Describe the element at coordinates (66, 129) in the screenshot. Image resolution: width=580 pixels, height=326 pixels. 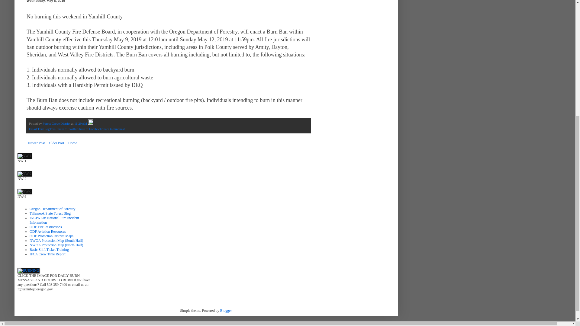
I see `Share to Twitter` at that location.